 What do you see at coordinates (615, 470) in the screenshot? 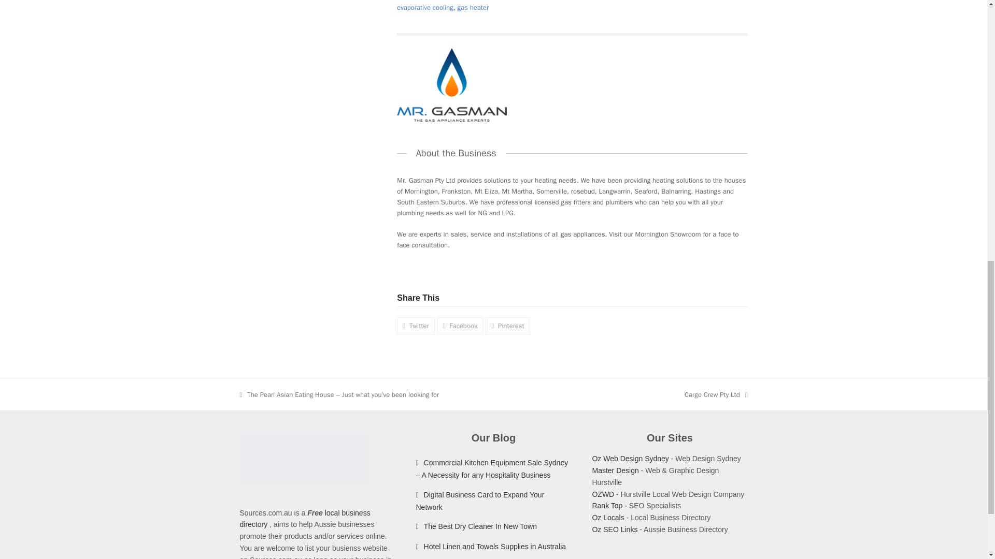
I see `Master Design` at bounding box center [615, 470].